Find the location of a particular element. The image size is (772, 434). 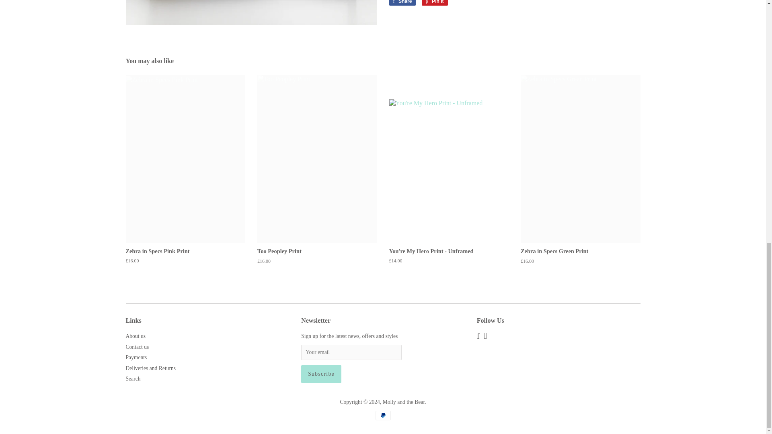

Subscribe is located at coordinates (321, 374).